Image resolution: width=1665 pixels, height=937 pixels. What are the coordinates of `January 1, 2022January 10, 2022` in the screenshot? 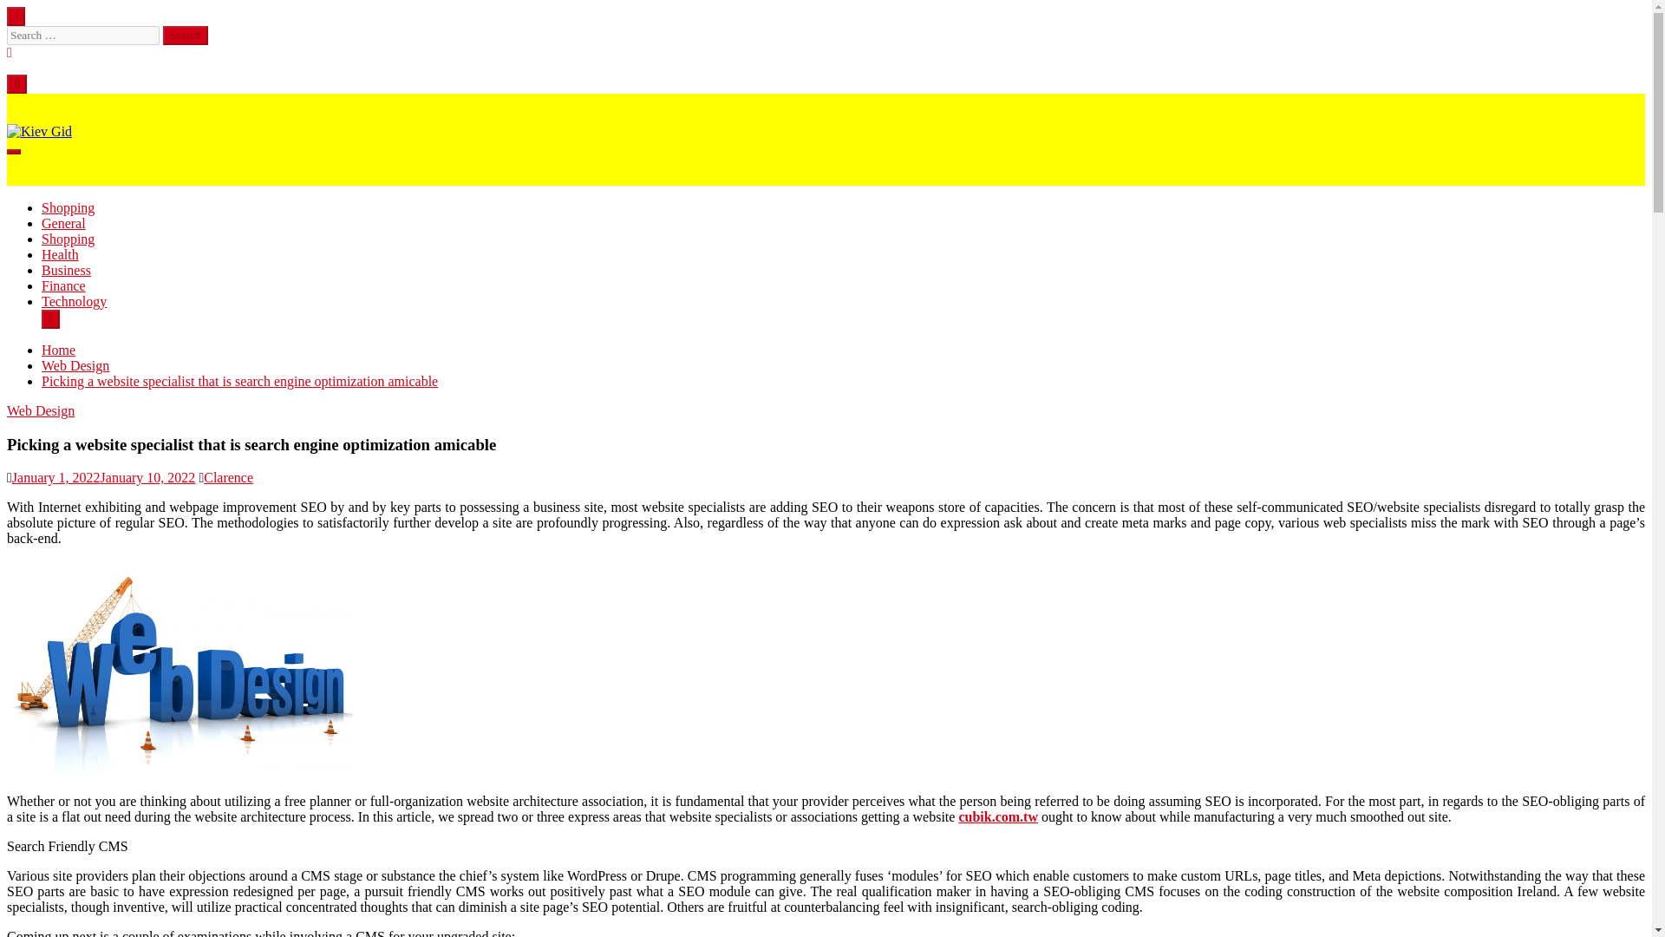 It's located at (104, 477).